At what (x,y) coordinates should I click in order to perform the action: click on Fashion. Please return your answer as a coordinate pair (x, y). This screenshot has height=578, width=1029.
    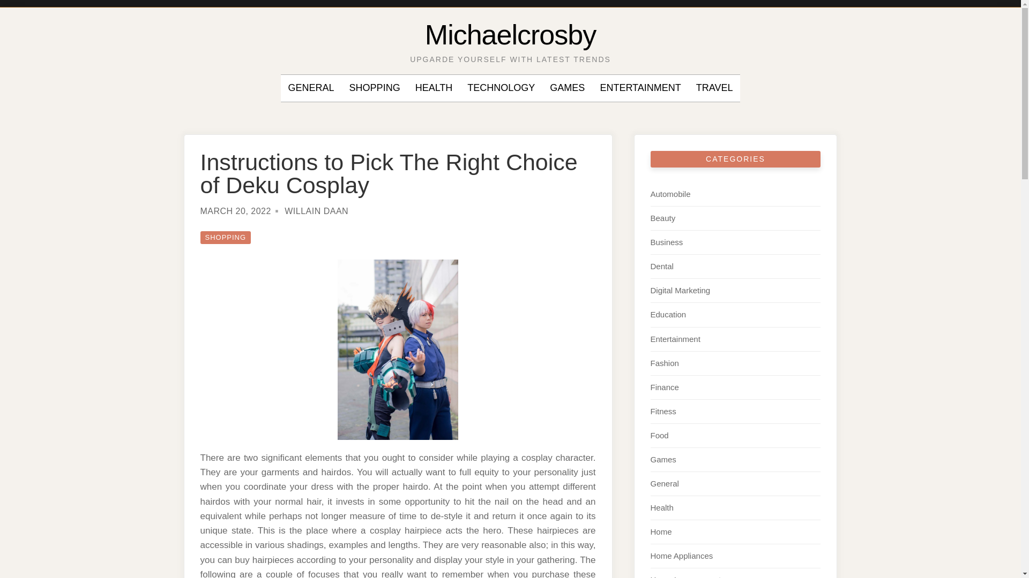
    Looking at the image, I should click on (665, 363).